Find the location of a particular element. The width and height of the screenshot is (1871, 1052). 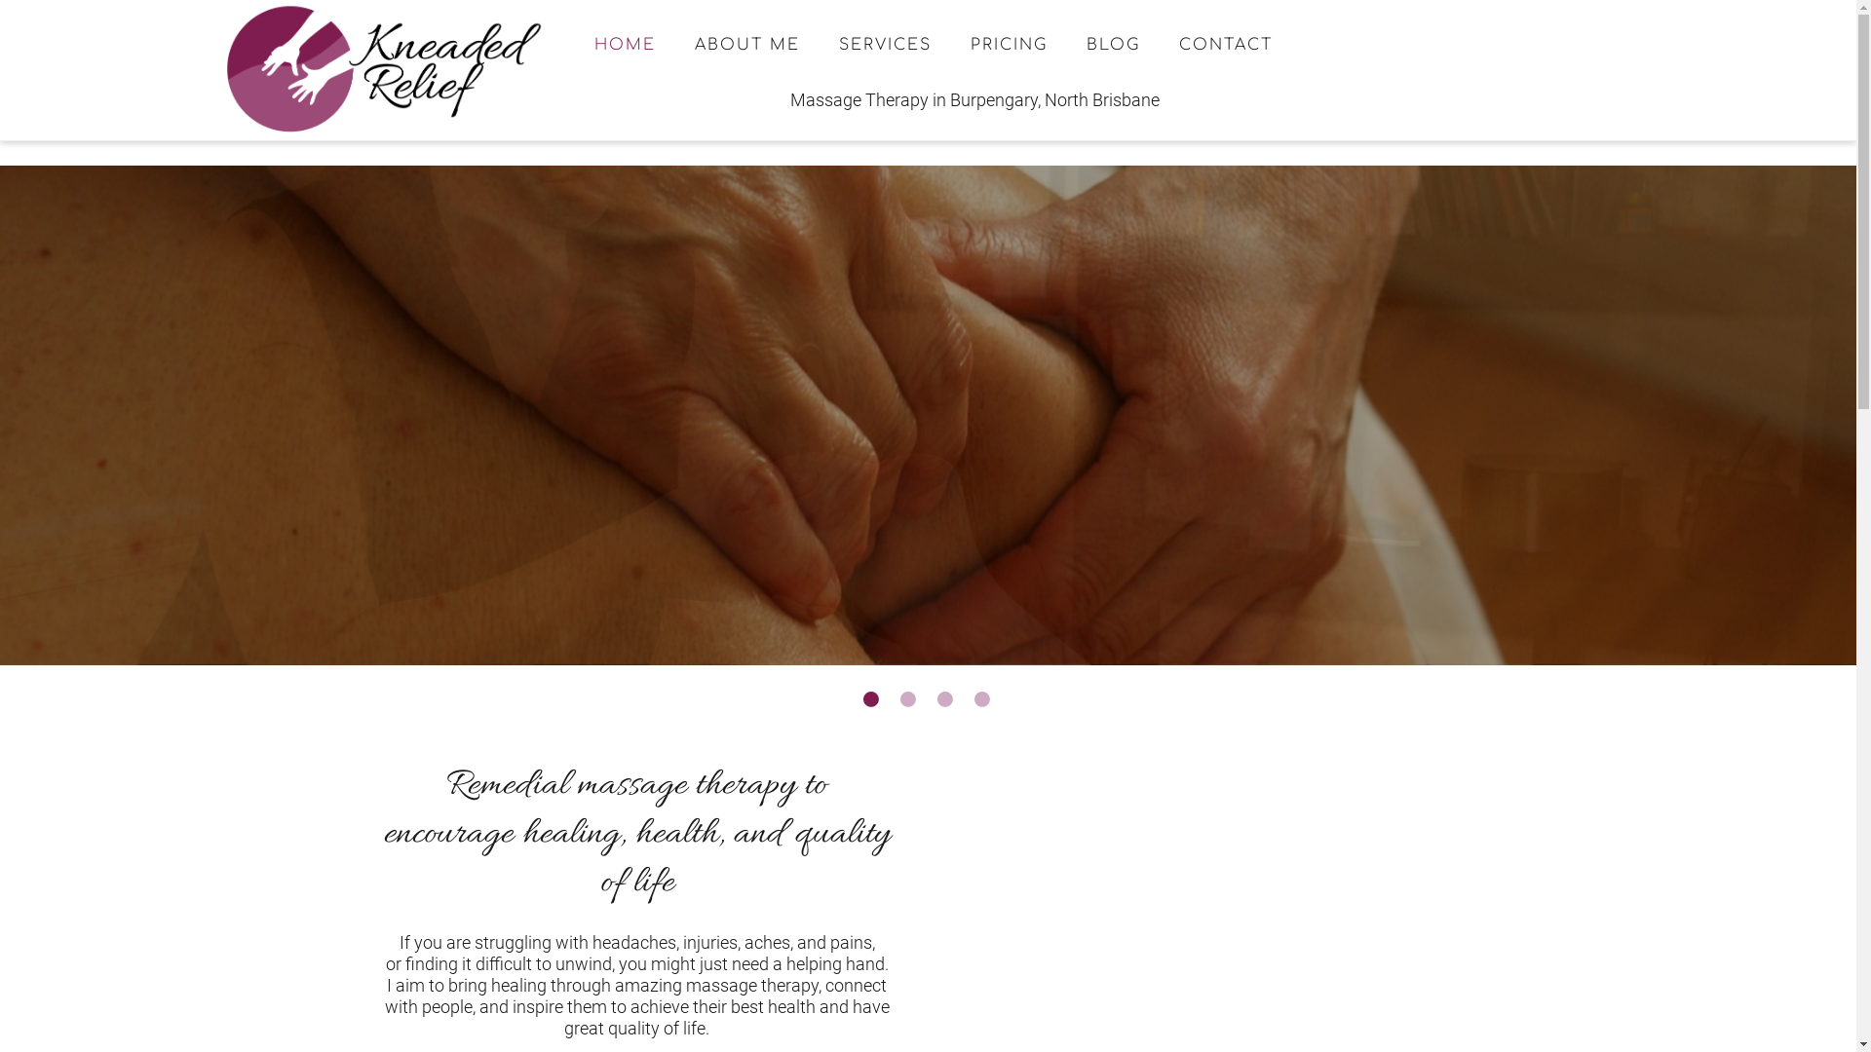

PRICING is located at coordinates (1010, 45).